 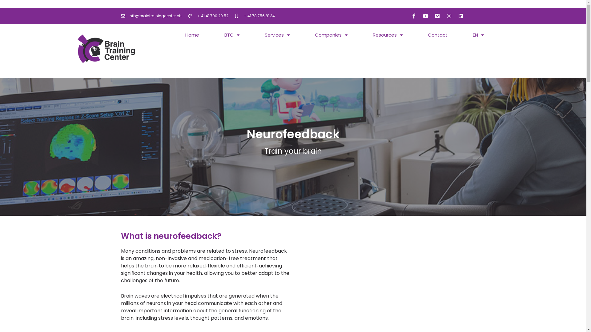 I want to click on Home, so click(x=192, y=35).